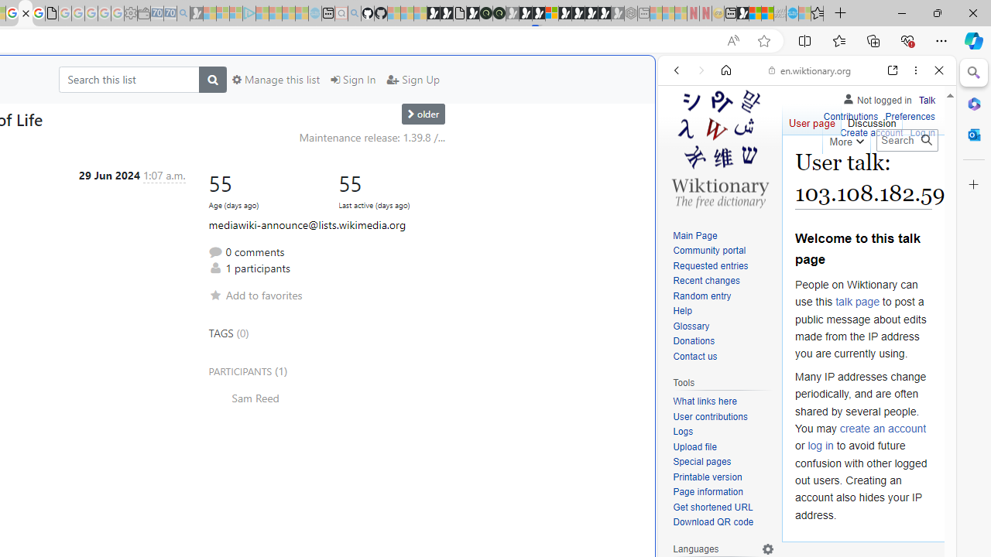 The height and width of the screenshot is (557, 991). Describe the element at coordinates (723, 432) in the screenshot. I see `Logs` at that location.